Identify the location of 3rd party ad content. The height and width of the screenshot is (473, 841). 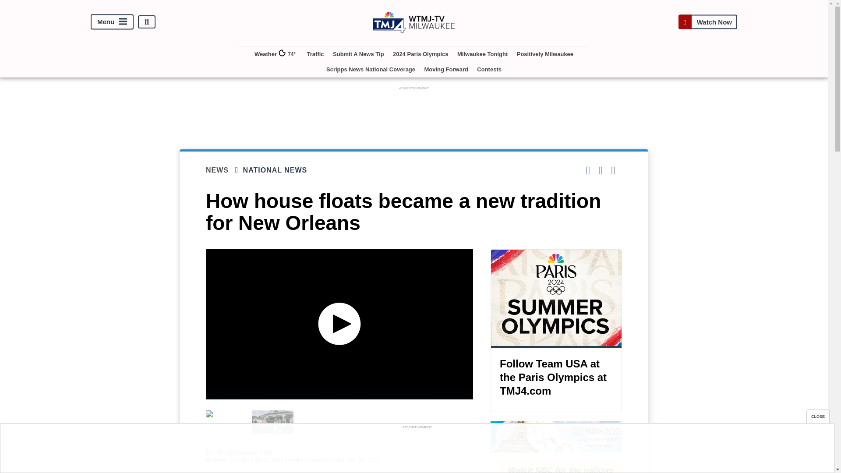
(417, 451).